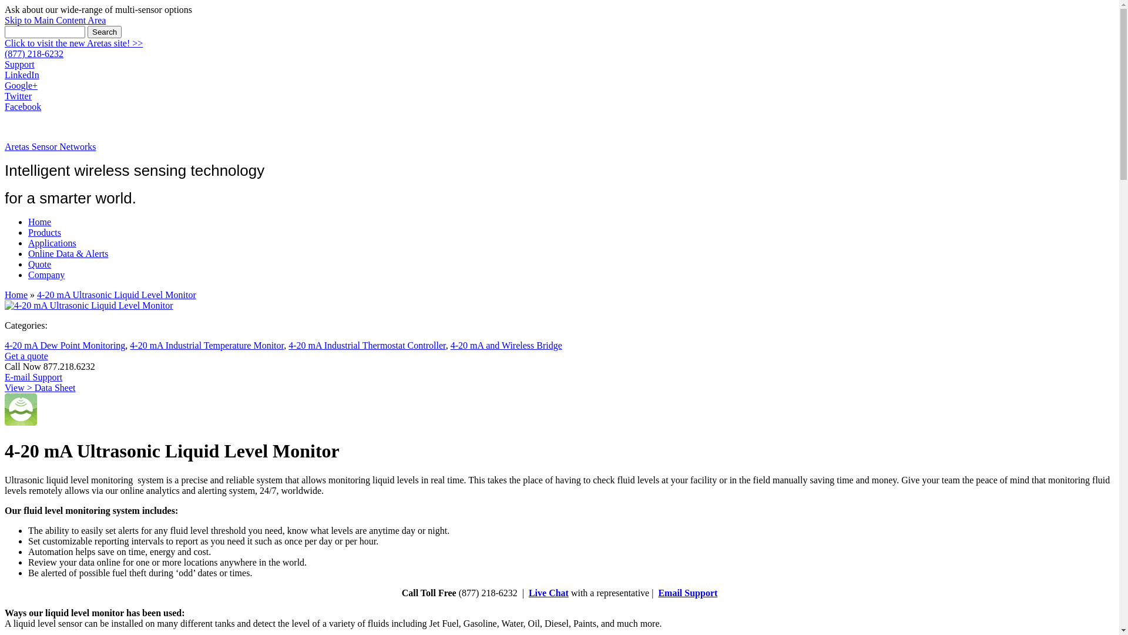 The image size is (1128, 635). What do you see at coordinates (20, 65) in the screenshot?
I see `Support` at bounding box center [20, 65].